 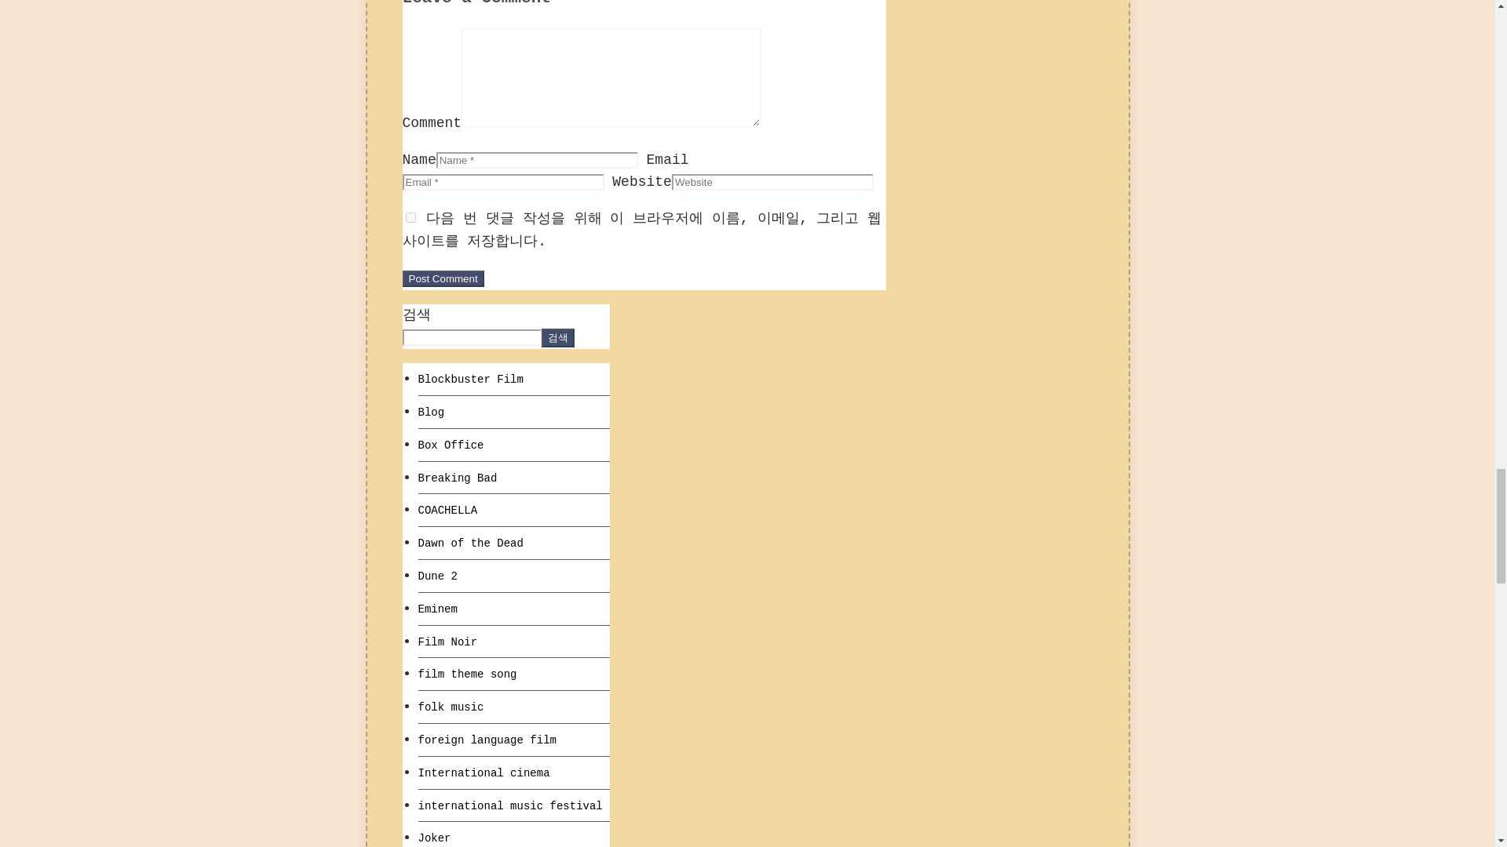 What do you see at coordinates (447, 510) in the screenshot?
I see `COACHELLA` at bounding box center [447, 510].